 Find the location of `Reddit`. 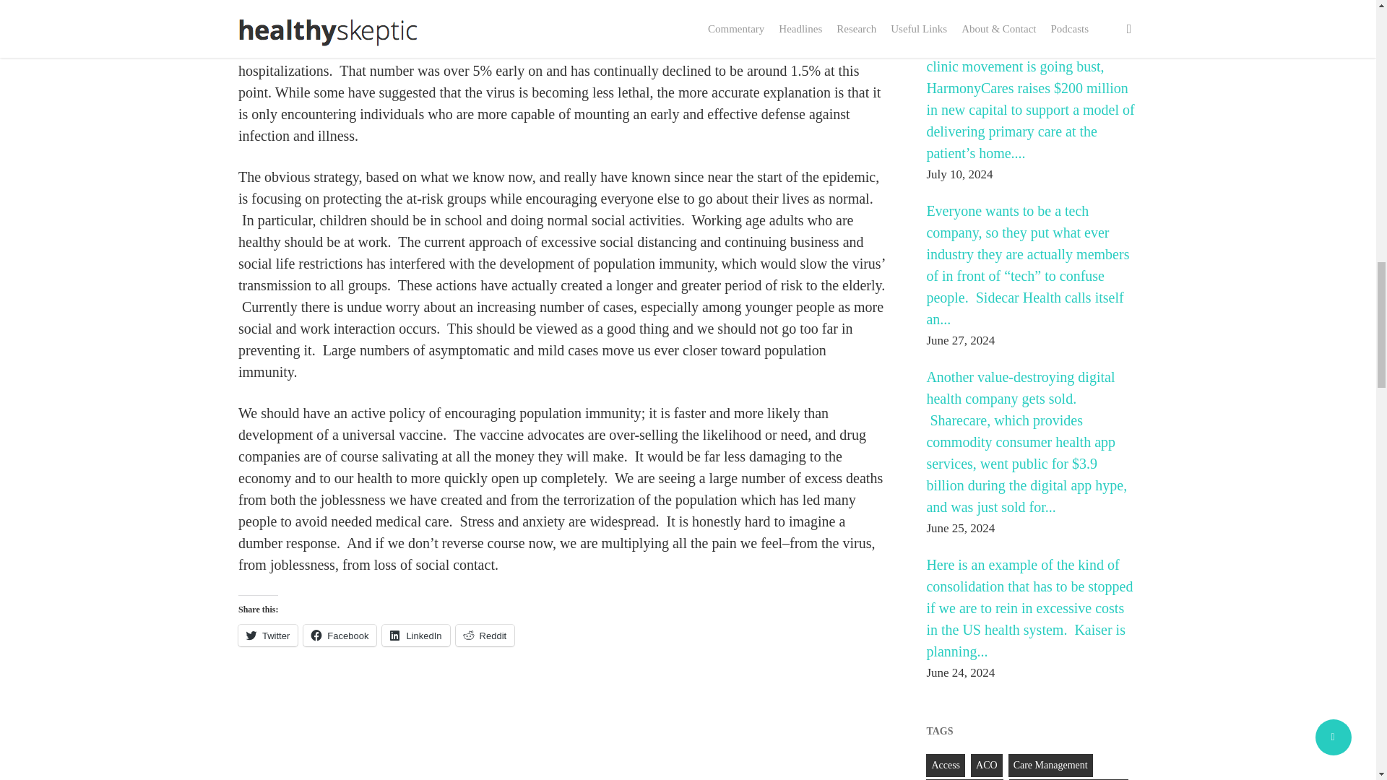

Reddit is located at coordinates (485, 636).